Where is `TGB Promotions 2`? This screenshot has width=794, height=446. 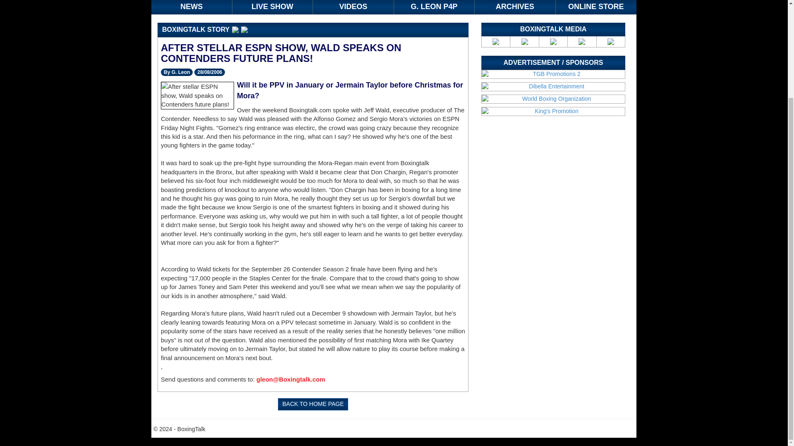 TGB Promotions 2 is located at coordinates (553, 74).